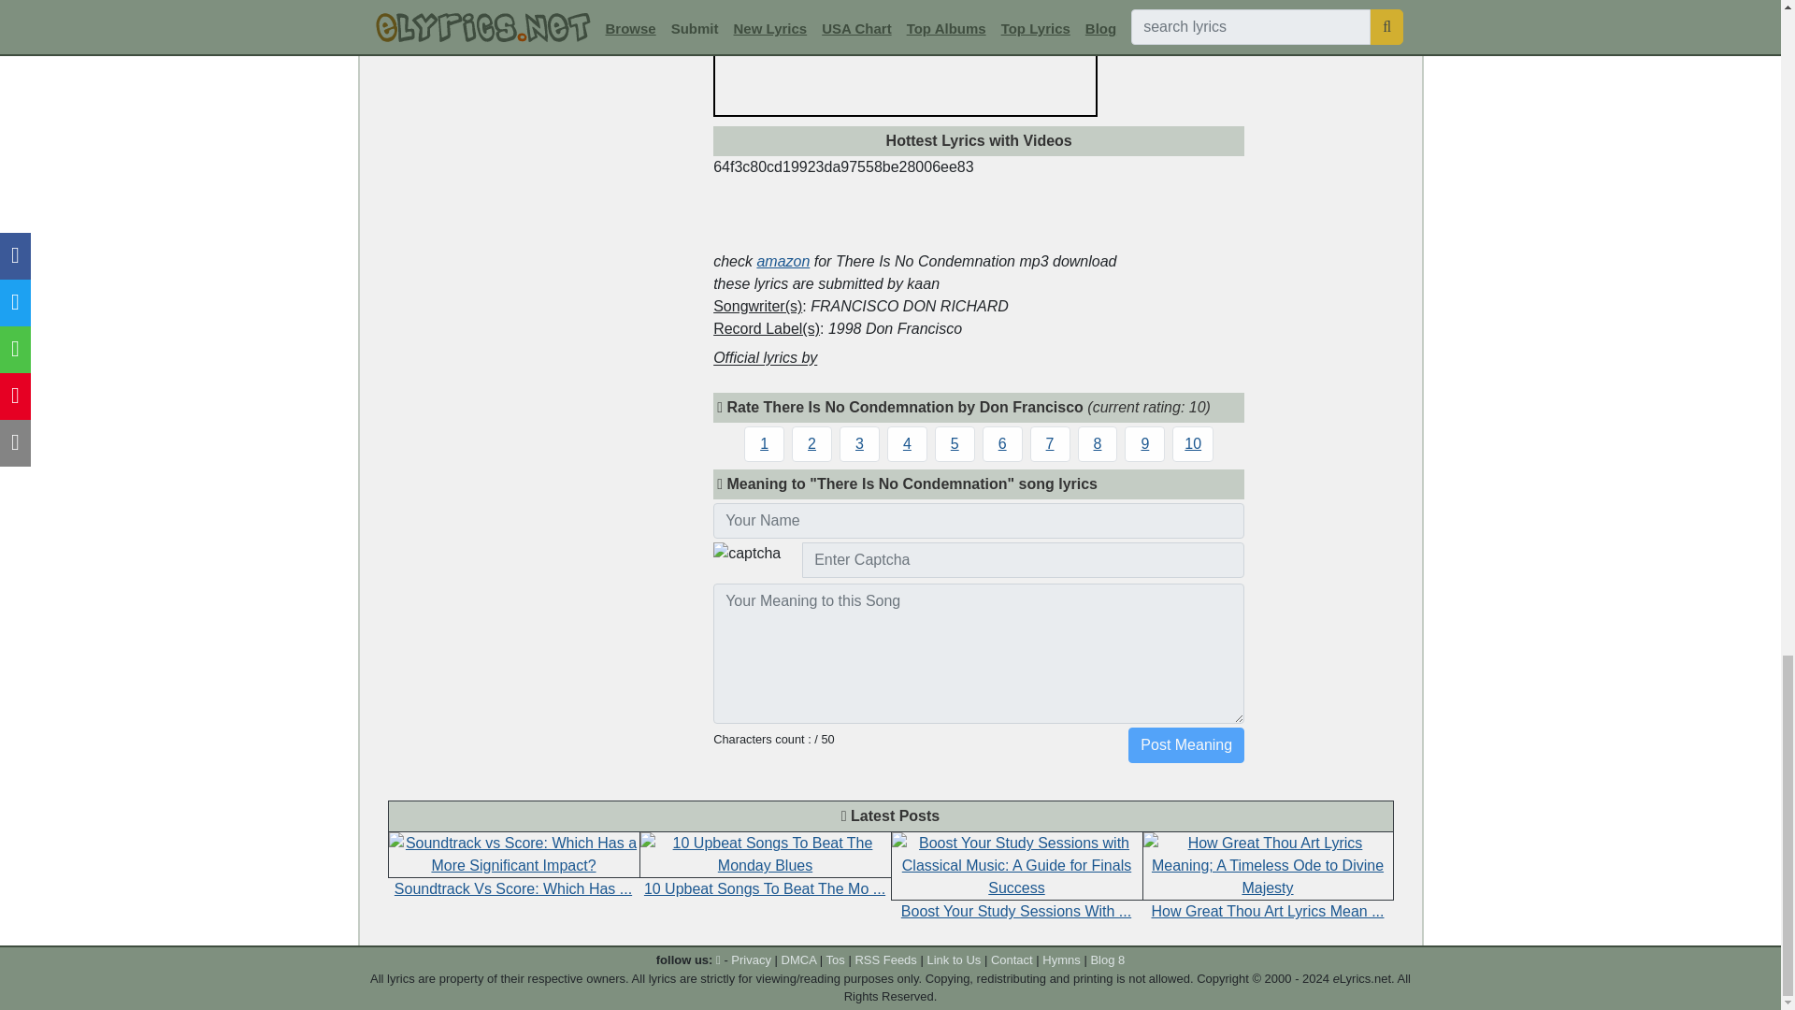 This screenshot has width=1795, height=1010. Describe the element at coordinates (1185, 744) in the screenshot. I see `Post Meaning` at that location.